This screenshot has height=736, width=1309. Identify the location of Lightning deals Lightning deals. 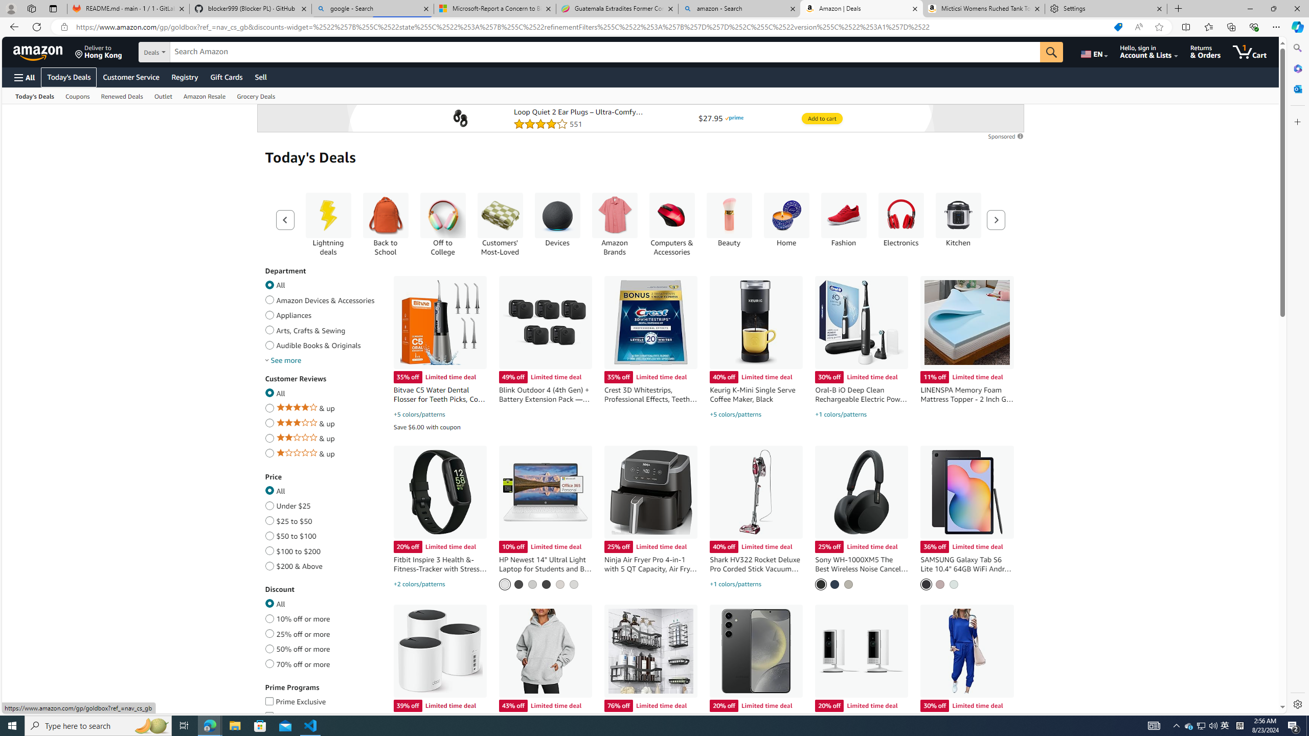
(327, 224).